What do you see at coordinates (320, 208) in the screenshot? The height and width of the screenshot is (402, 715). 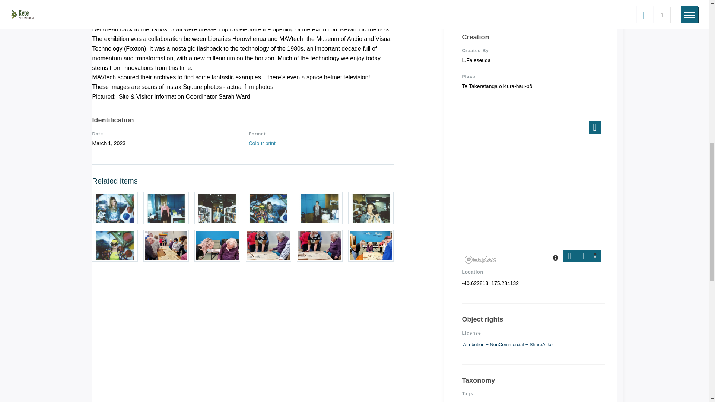 I see `Rewind to the 80's - staff dress-up day` at bounding box center [320, 208].